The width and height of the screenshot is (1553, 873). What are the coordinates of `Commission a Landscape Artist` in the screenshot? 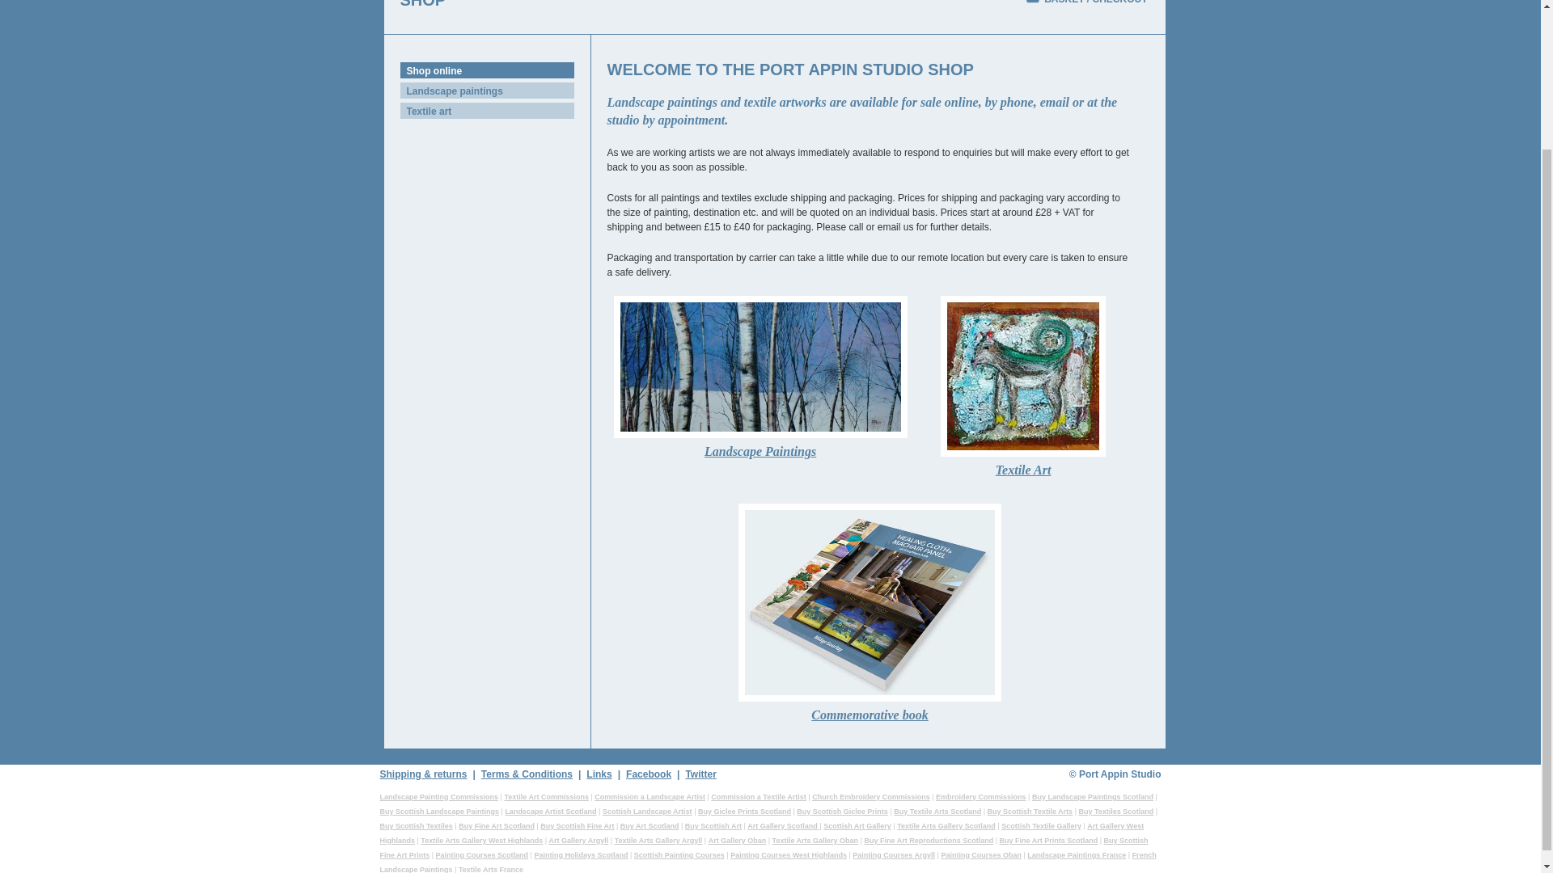 It's located at (650, 797).